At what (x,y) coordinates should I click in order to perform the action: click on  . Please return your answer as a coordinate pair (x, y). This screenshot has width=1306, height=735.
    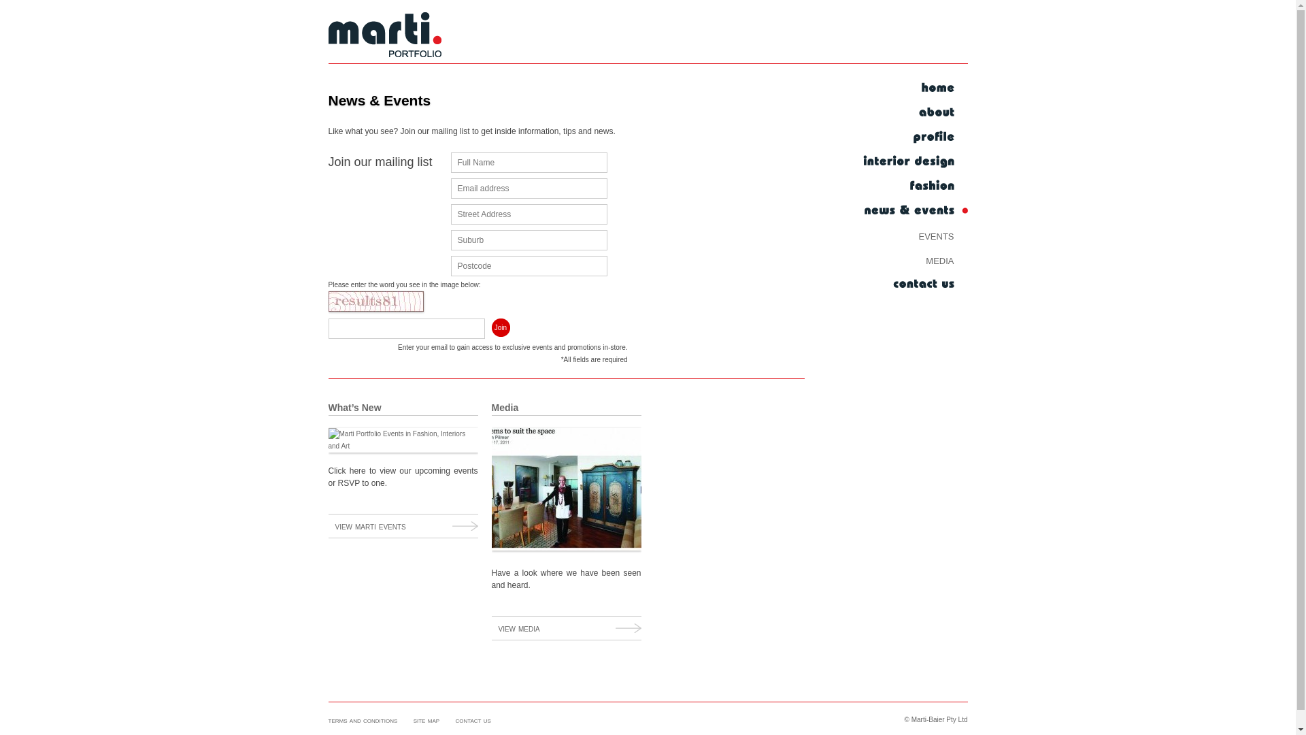
    Looking at the image, I should click on (913, 113).